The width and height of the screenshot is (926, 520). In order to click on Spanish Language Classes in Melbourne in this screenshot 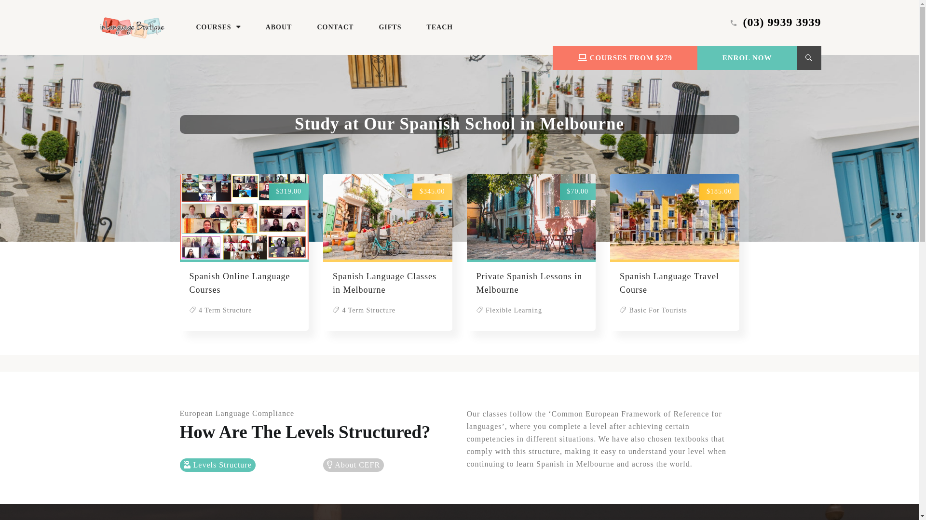, I will do `click(385, 283)`.